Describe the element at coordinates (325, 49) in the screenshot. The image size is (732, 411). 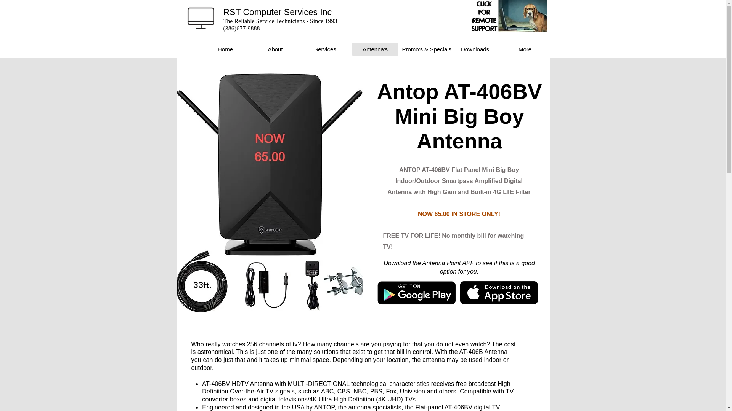
I see `Services` at that location.